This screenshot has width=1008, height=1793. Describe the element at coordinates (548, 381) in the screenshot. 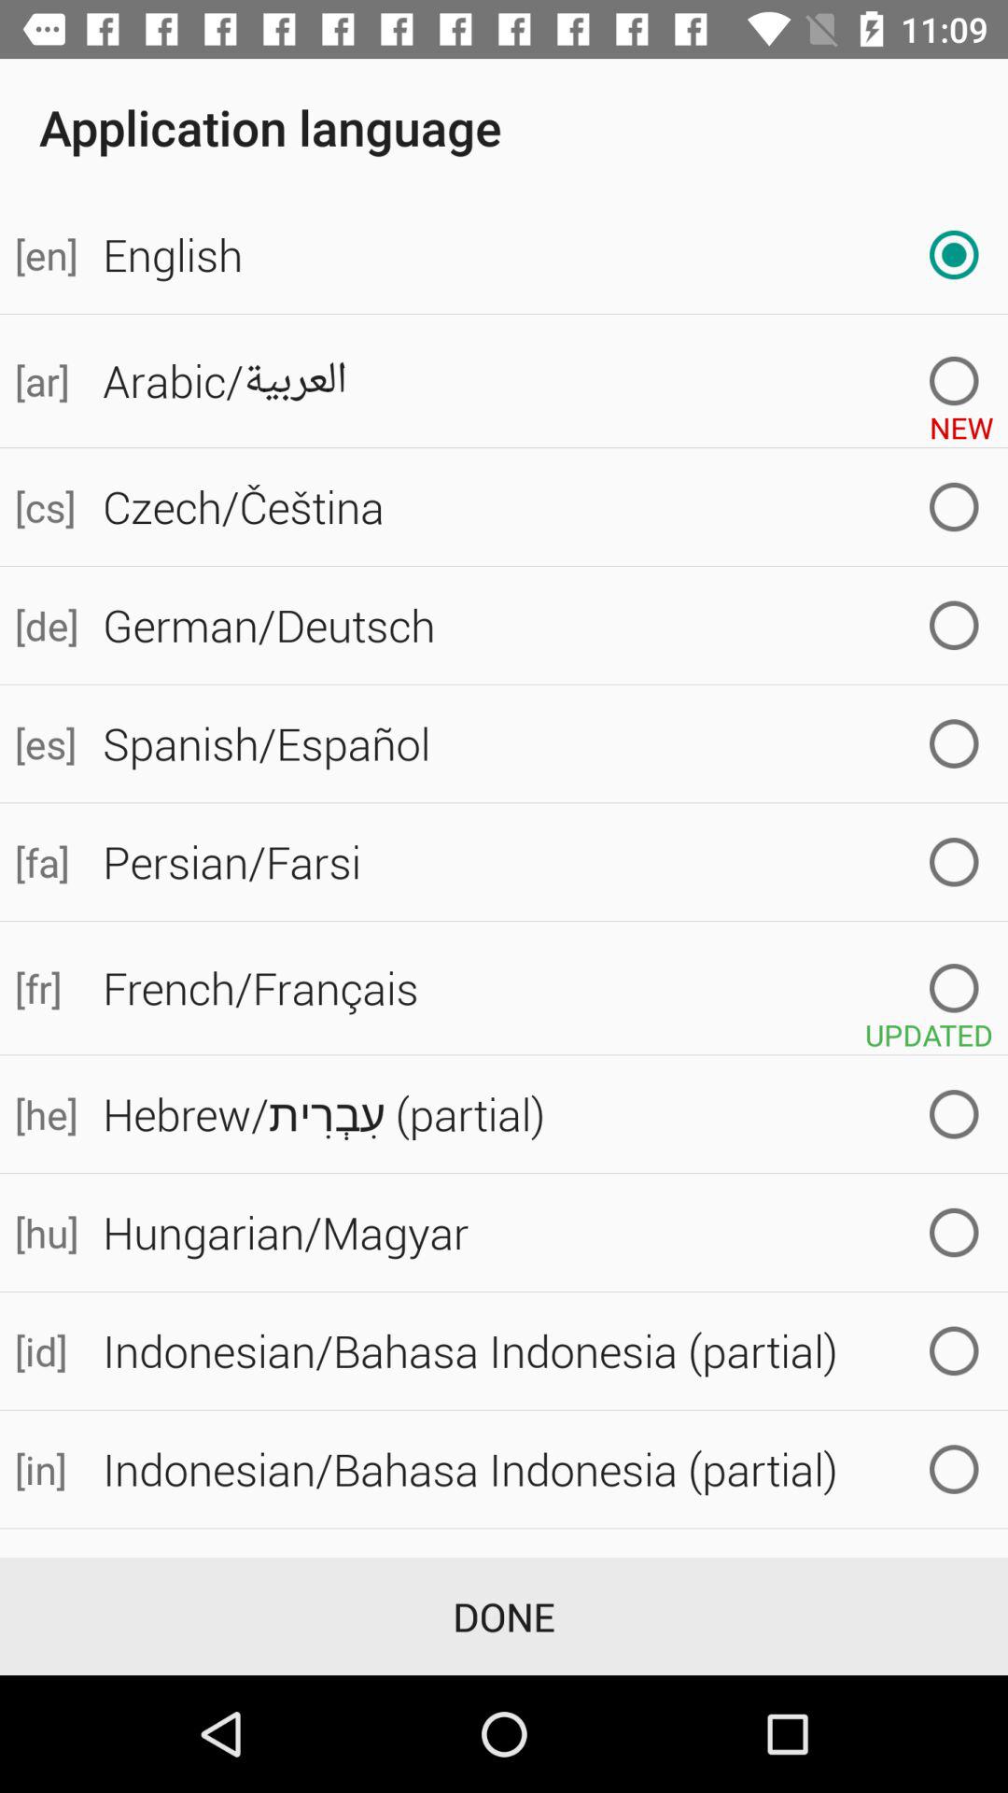

I see `tap the item to the right of [ar] icon` at that location.